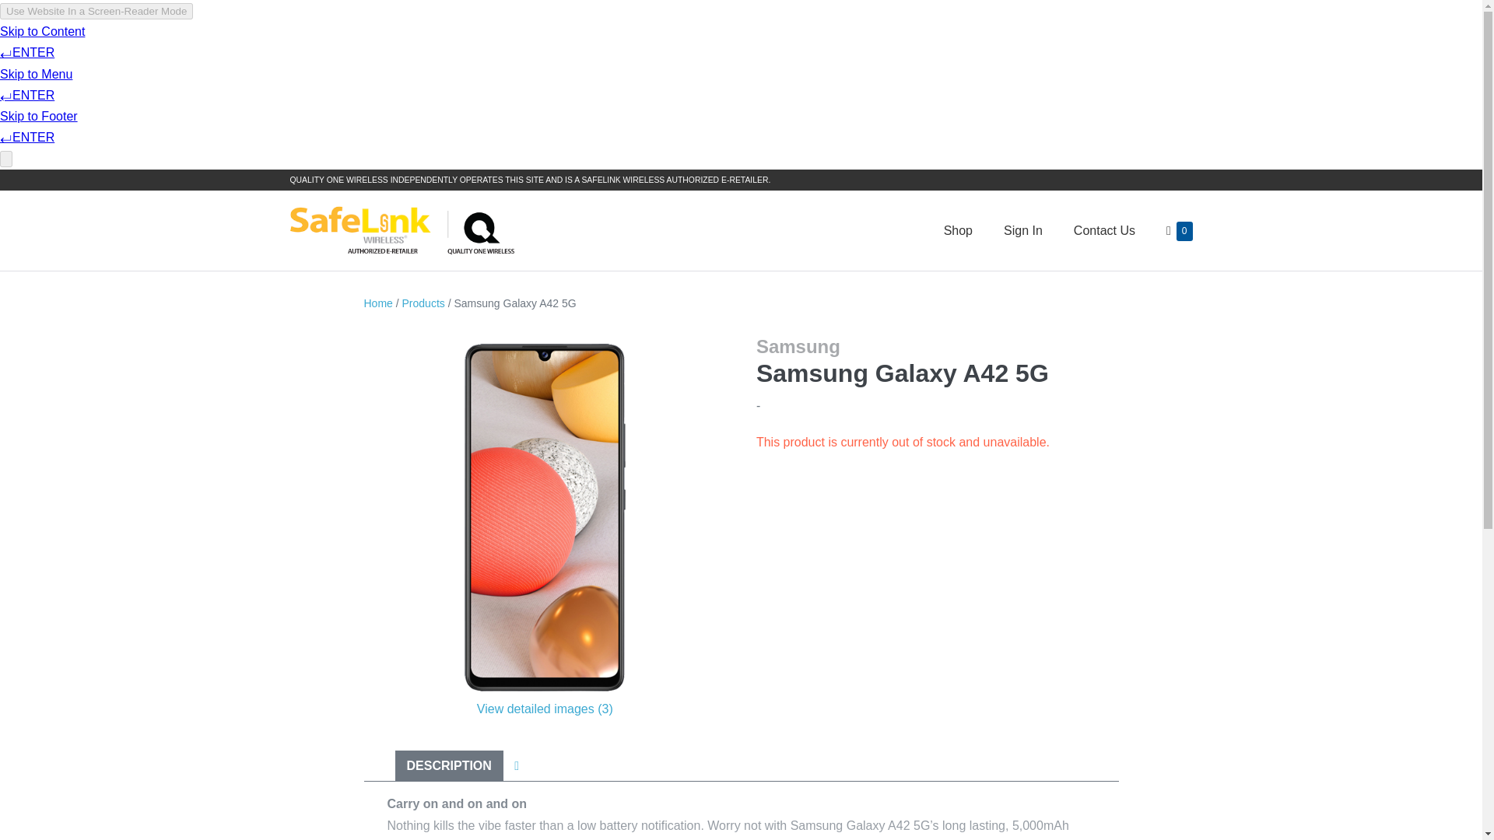 The width and height of the screenshot is (1494, 840). Describe the element at coordinates (402, 230) in the screenshot. I see `SafeLink Wireless` at that location.